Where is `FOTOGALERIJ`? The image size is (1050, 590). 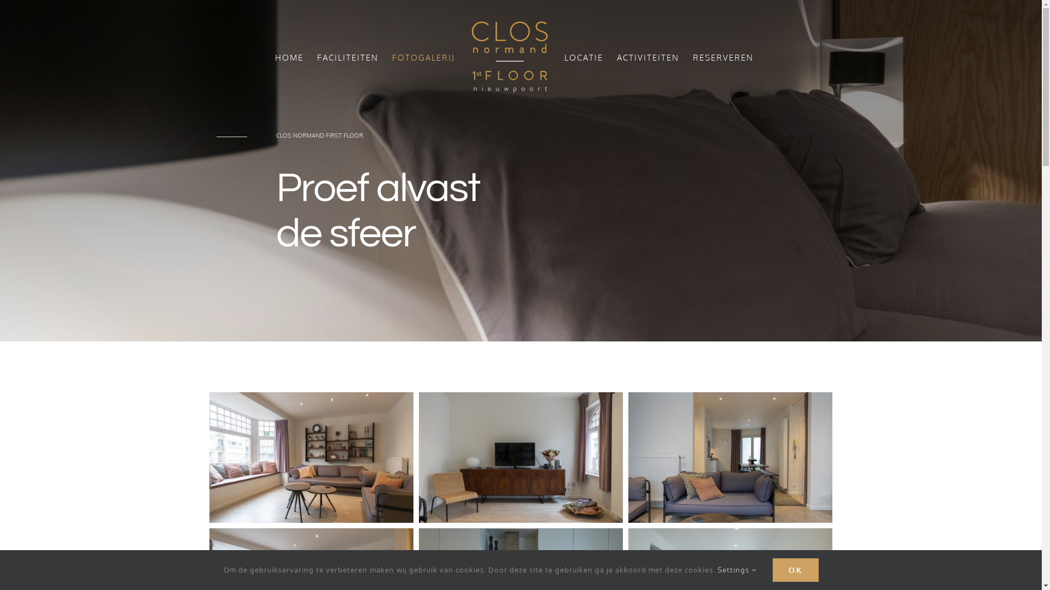
FOTOGALERIJ is located at coordinates (423, 57).